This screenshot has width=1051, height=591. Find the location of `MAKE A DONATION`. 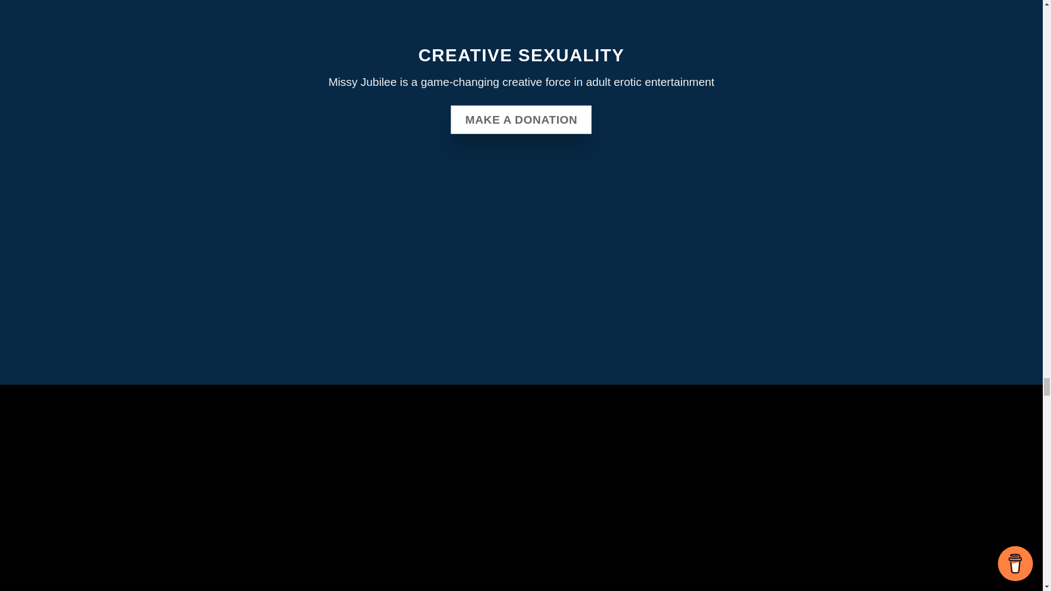

MAKE A DONATION is located at coordinates (521, 120).